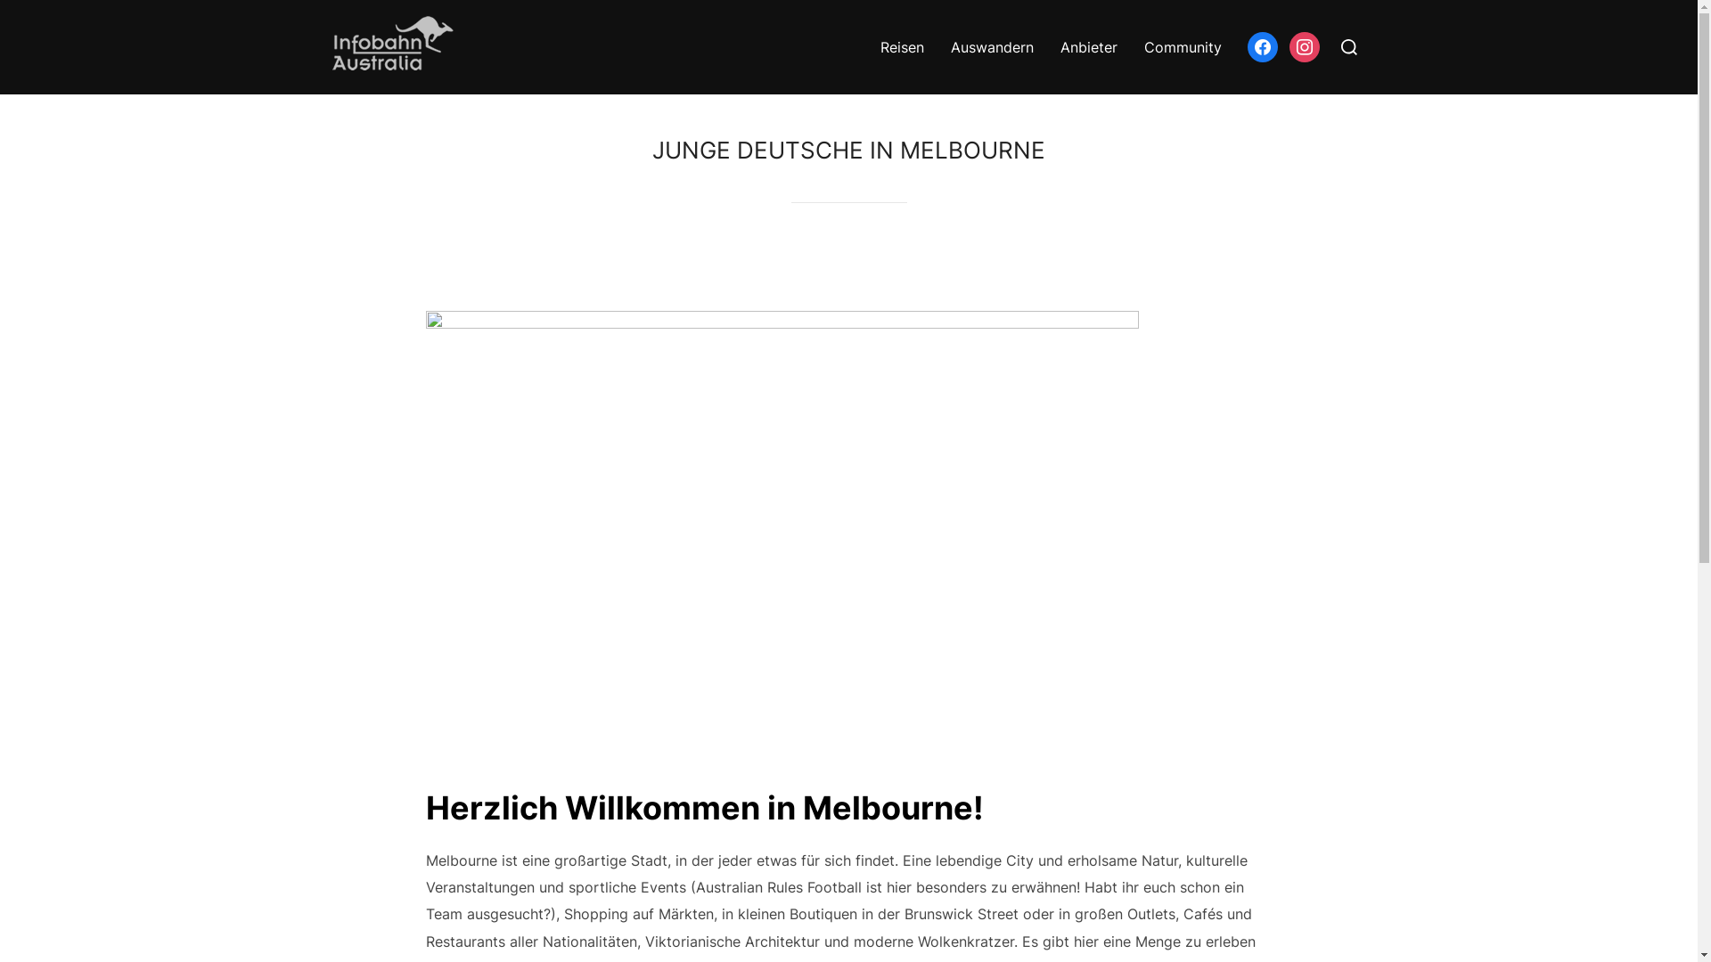 The image size is (1711, 962). Describe the element at coordinates (1263, 45) in the screenshot. I see `facebook` at that location.